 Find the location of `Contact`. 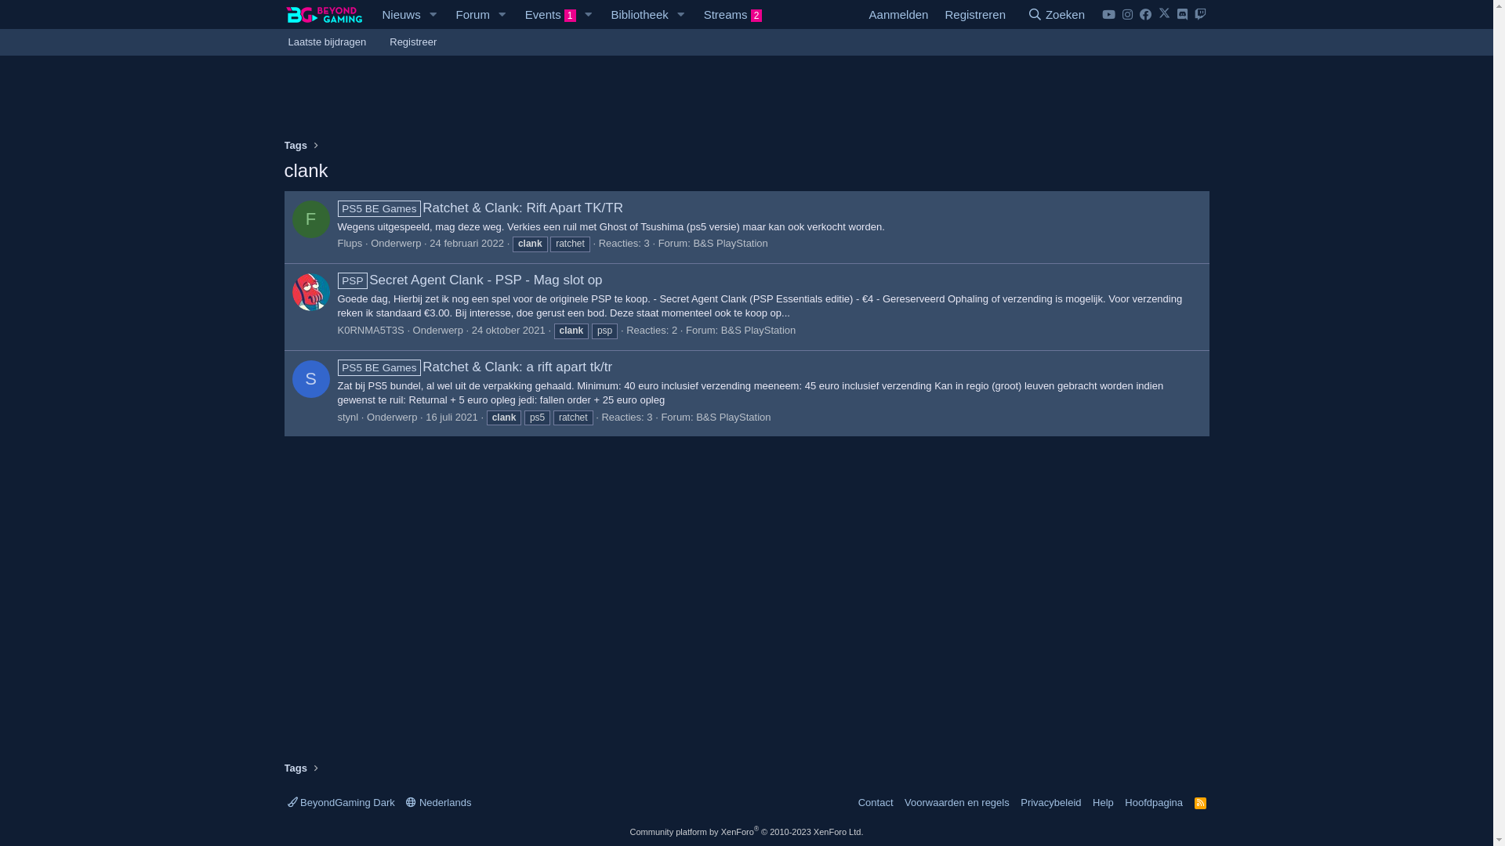

Contact is located at coordinates (876, 802).